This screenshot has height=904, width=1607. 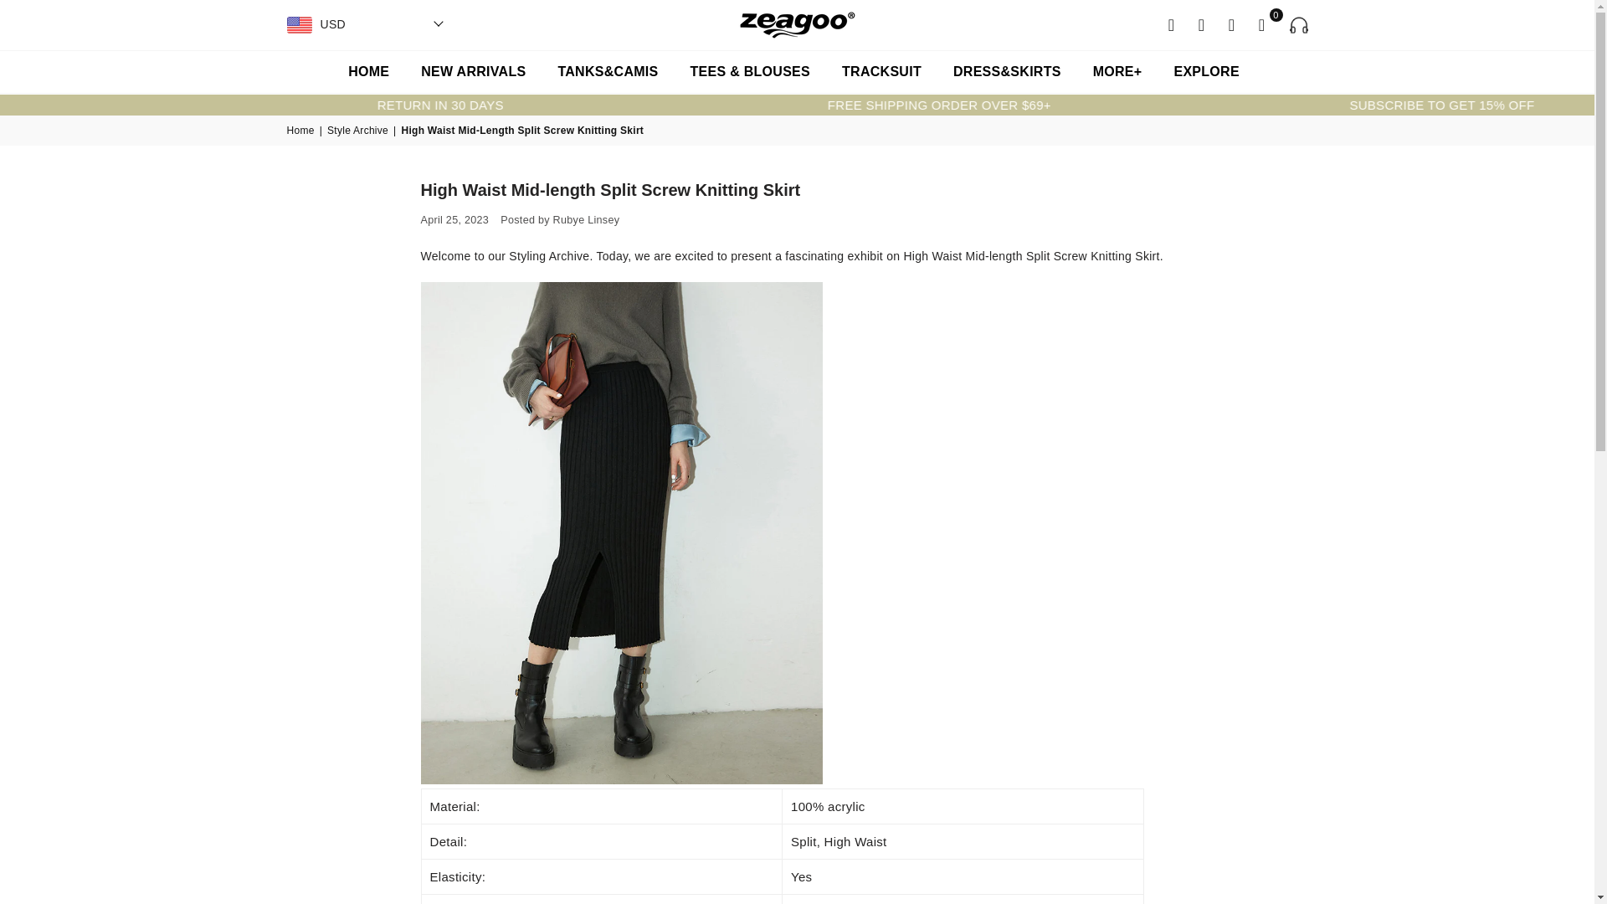 I want to click on NEW ARRIVALS, so click(x=473, y=72).